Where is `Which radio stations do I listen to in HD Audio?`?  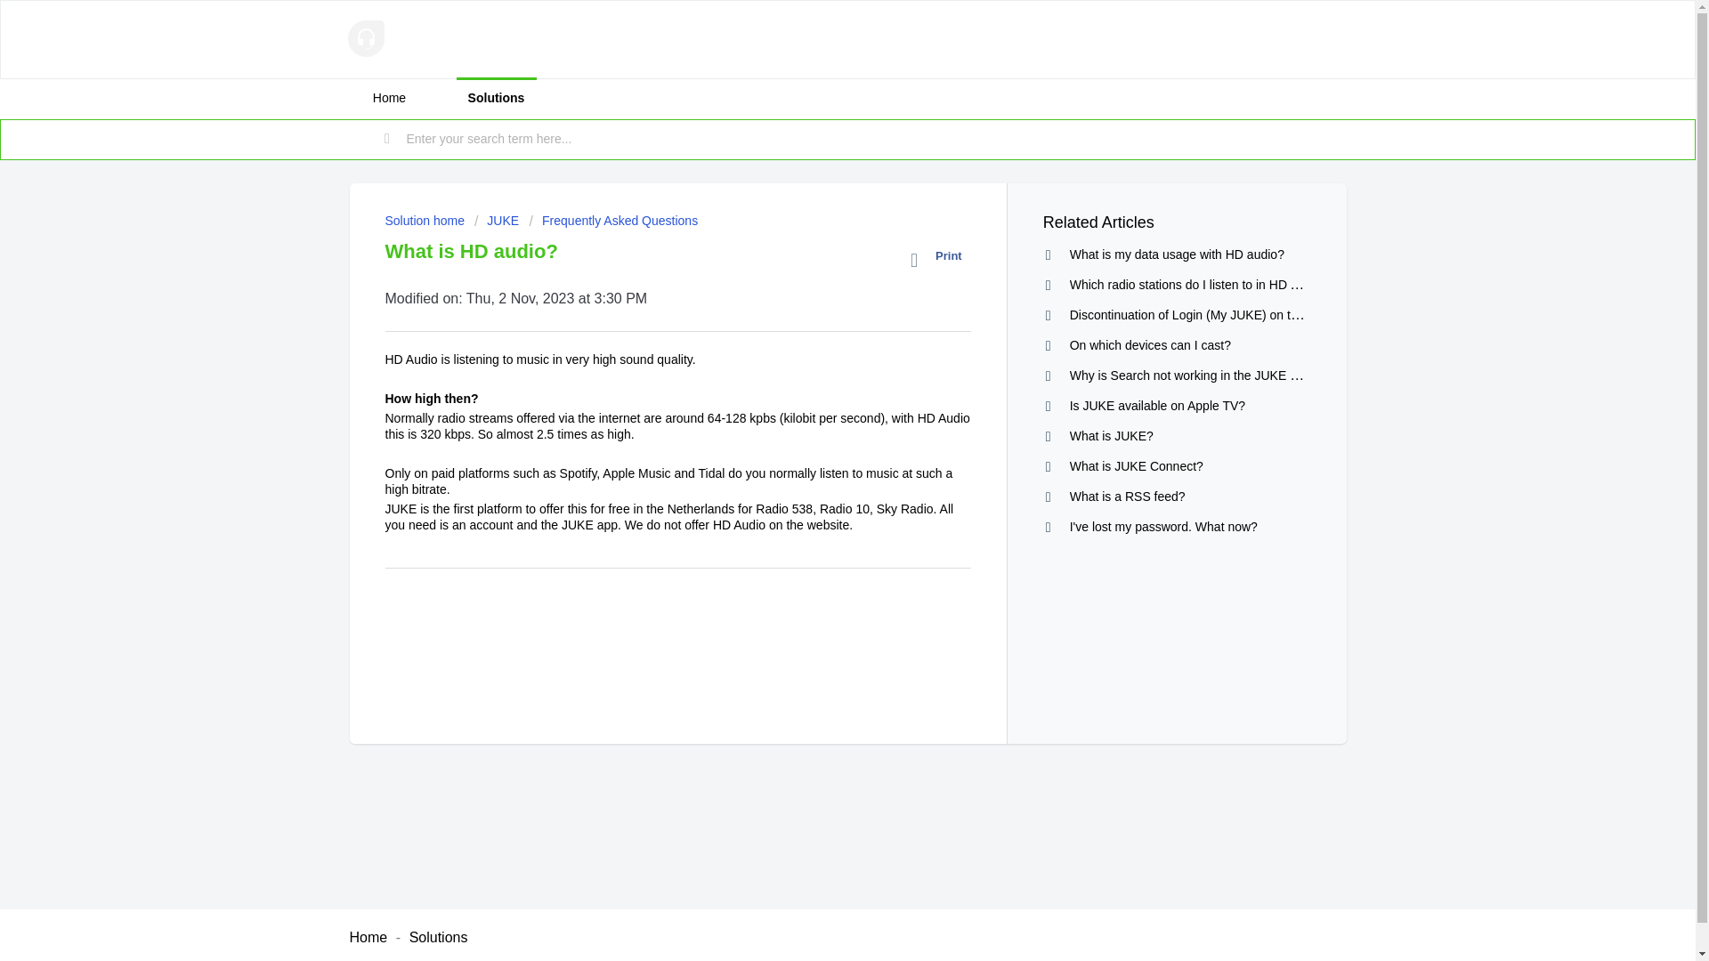 Which radio stations do I listen to in HD Audio? is located at coordinates (1199, 285).